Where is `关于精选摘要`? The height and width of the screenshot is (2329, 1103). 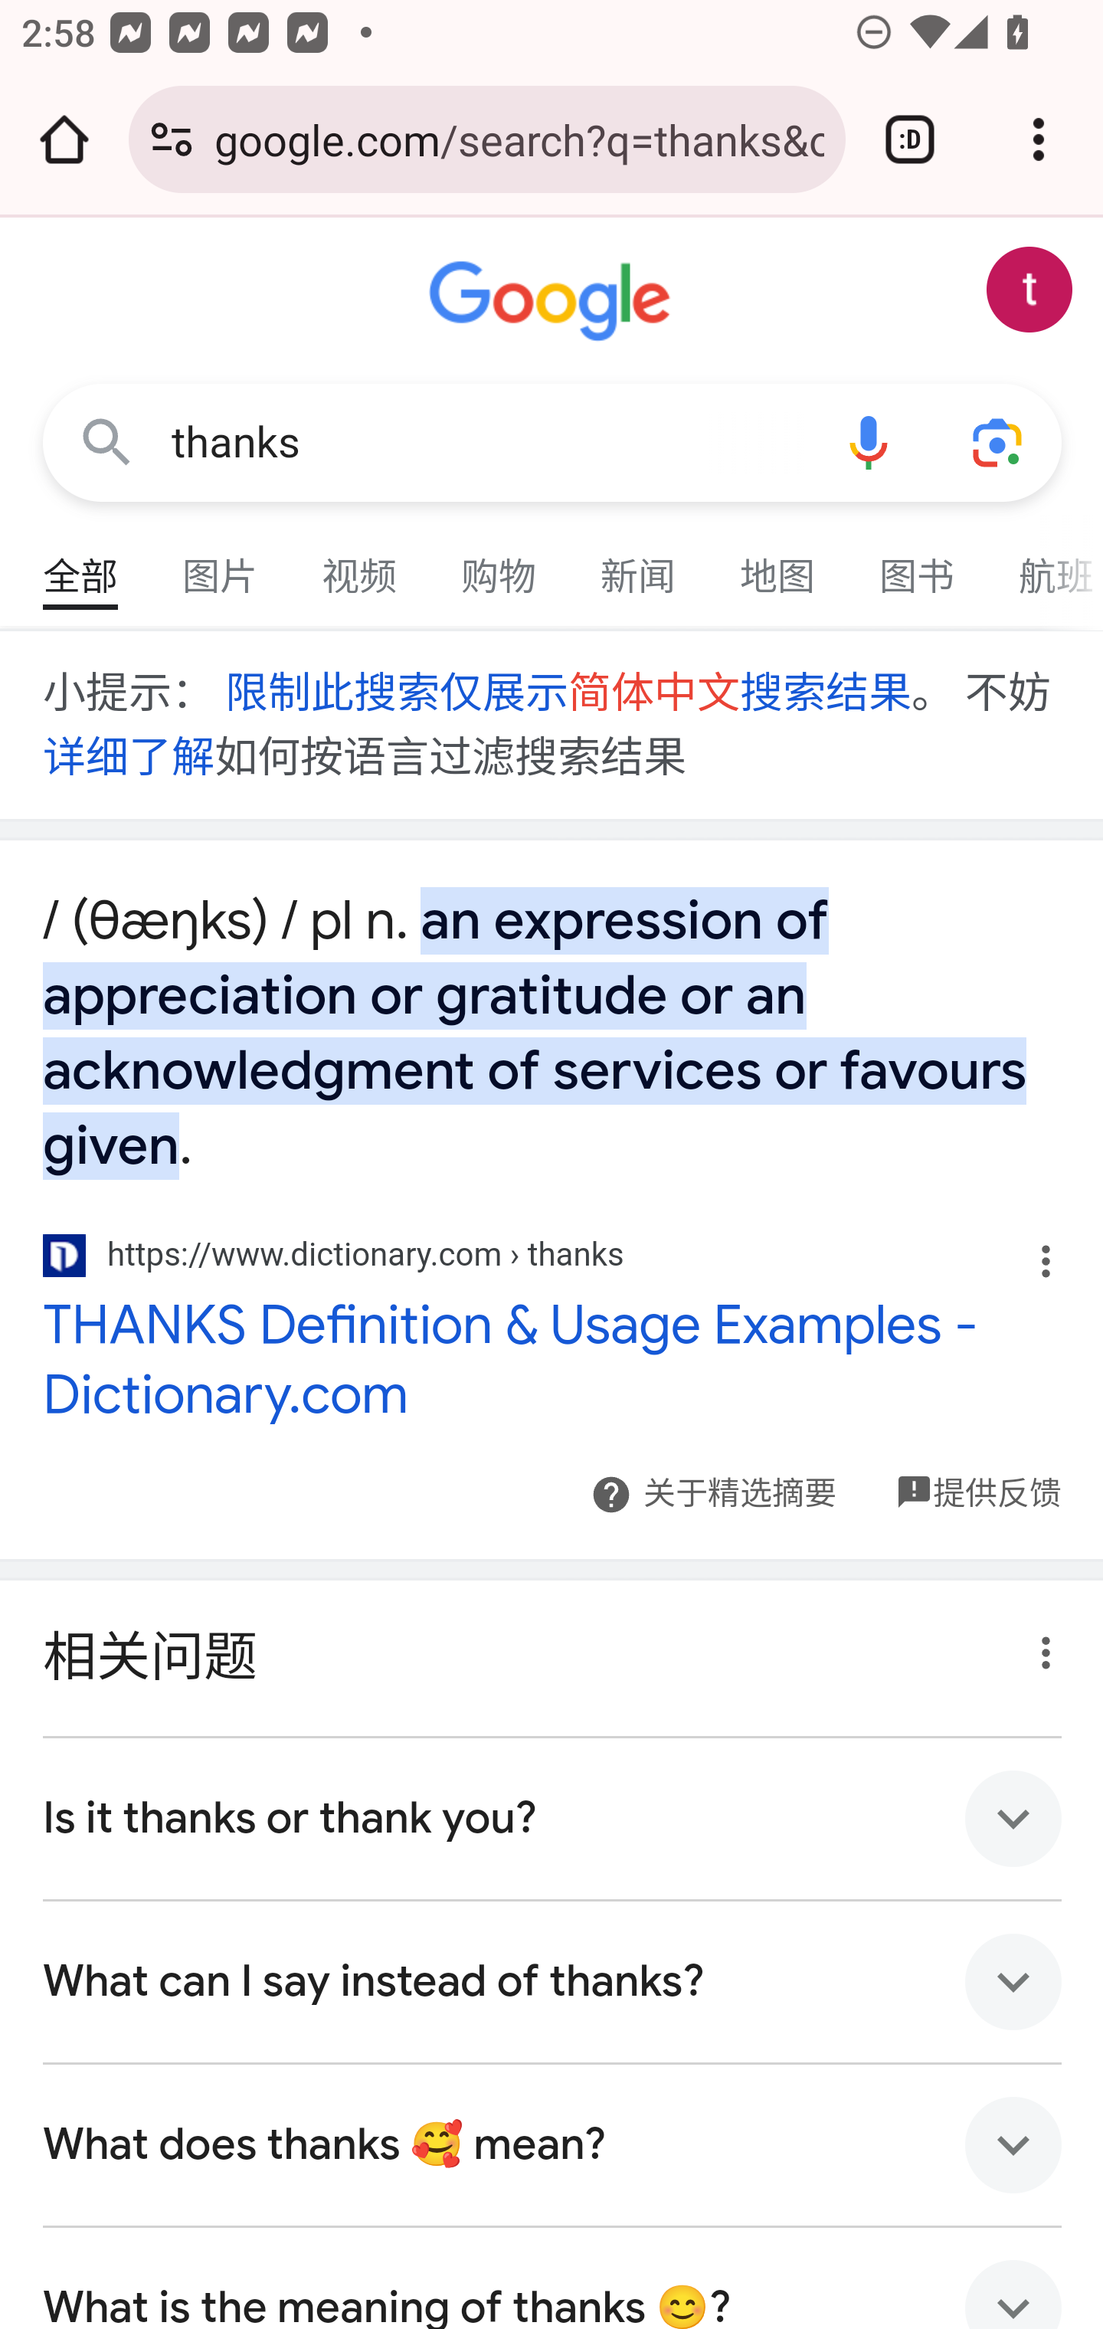 关于精选摘要 is located at coordinates (738, 1494).